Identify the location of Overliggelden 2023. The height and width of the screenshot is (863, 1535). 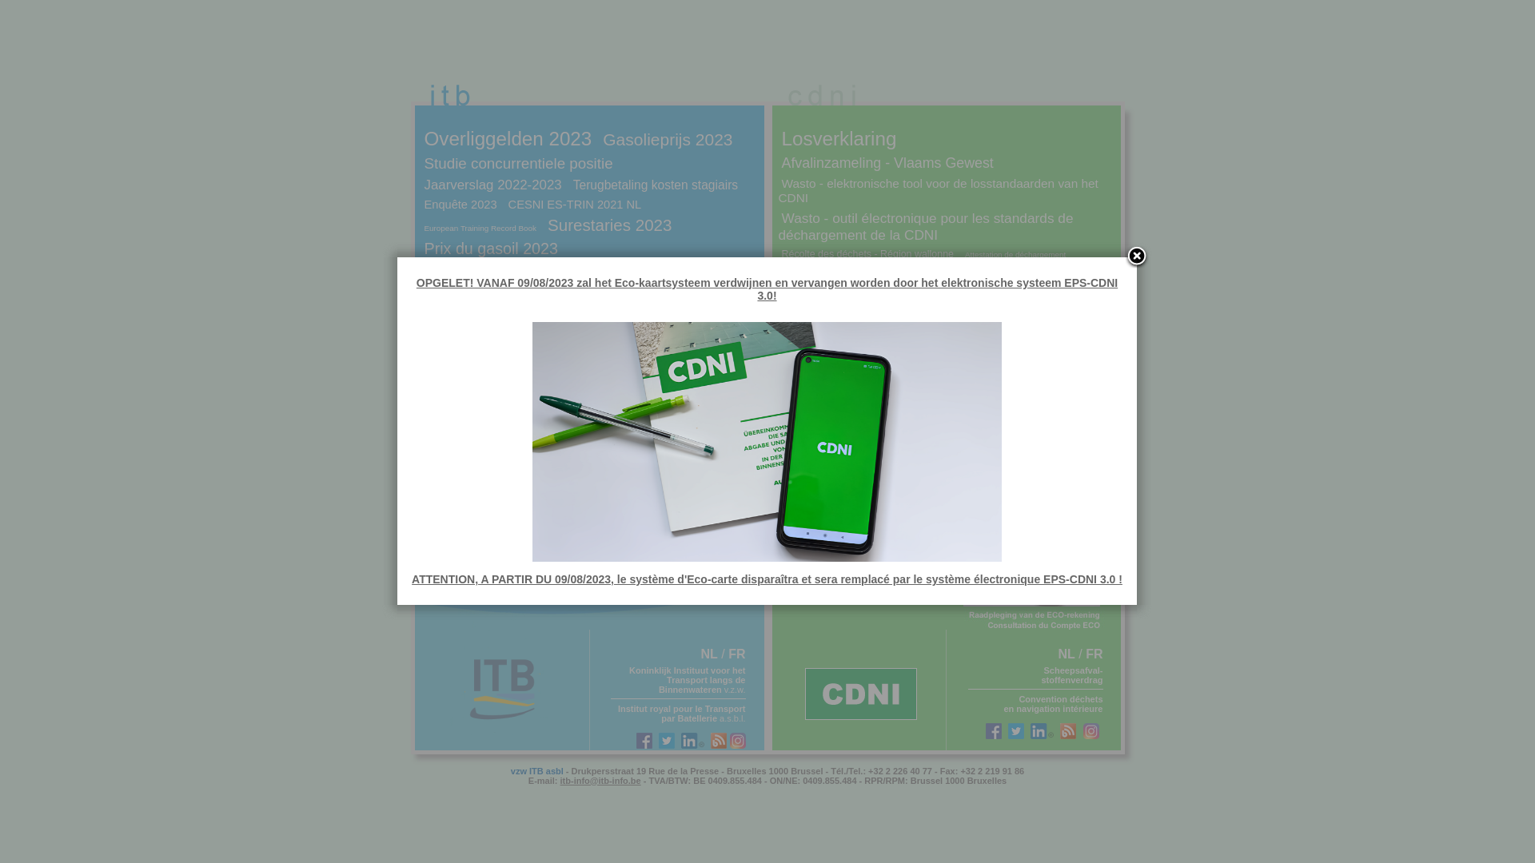
(508, 139).